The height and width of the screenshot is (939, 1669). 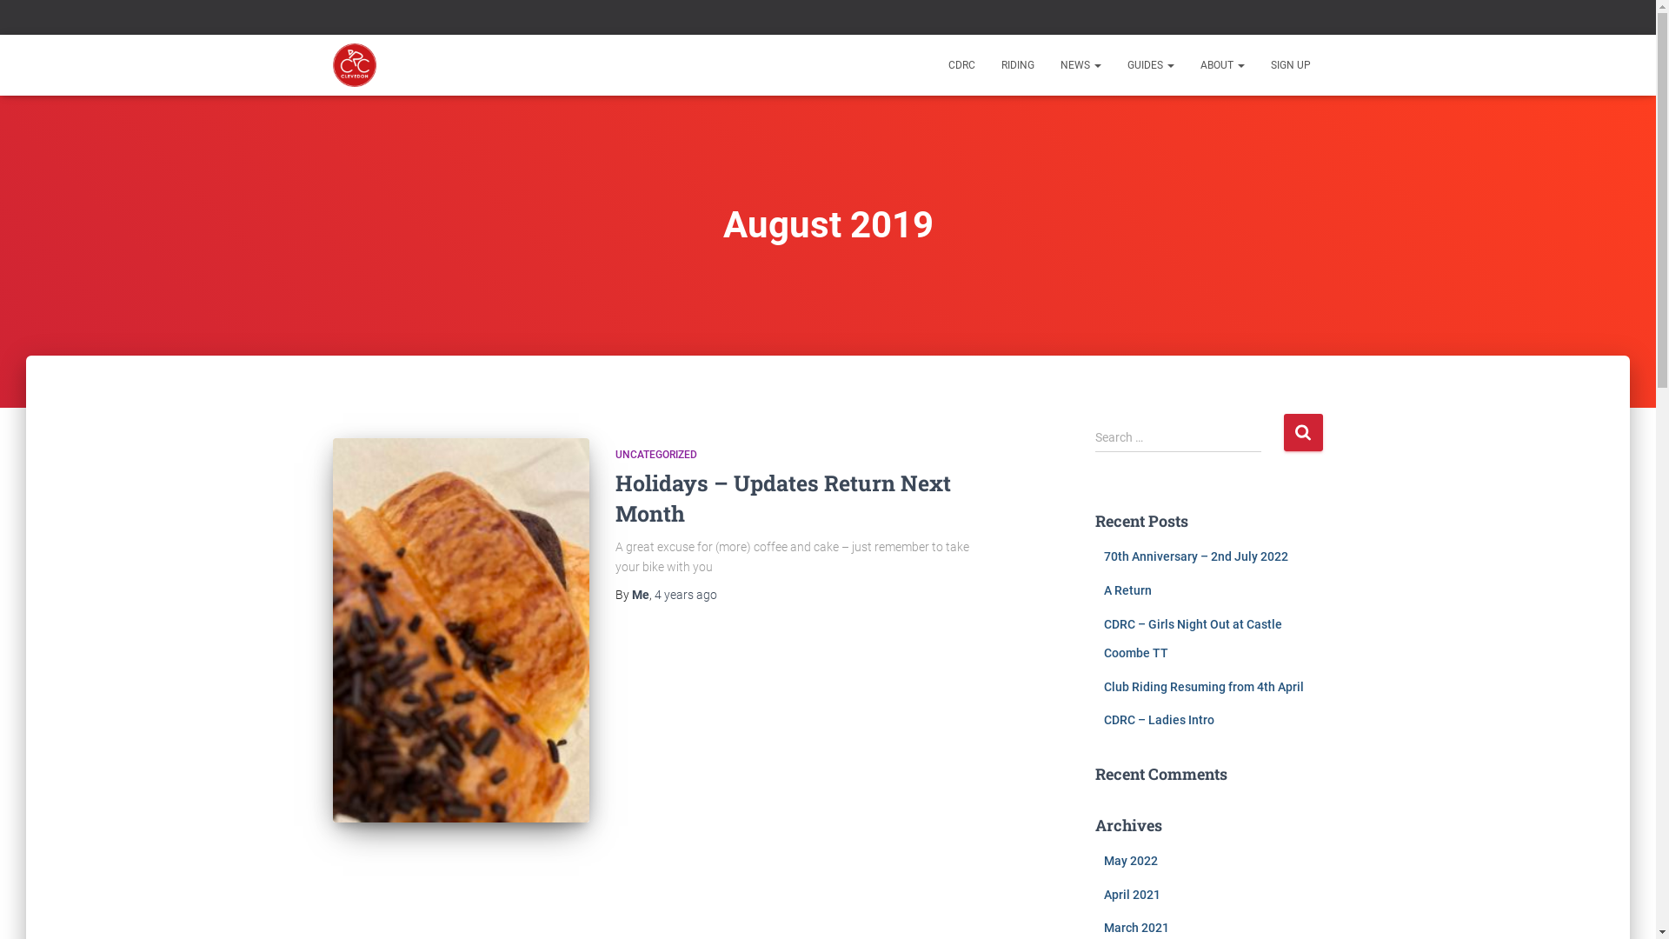 I want to click on GUIDES, so click(x=1151, y=65).